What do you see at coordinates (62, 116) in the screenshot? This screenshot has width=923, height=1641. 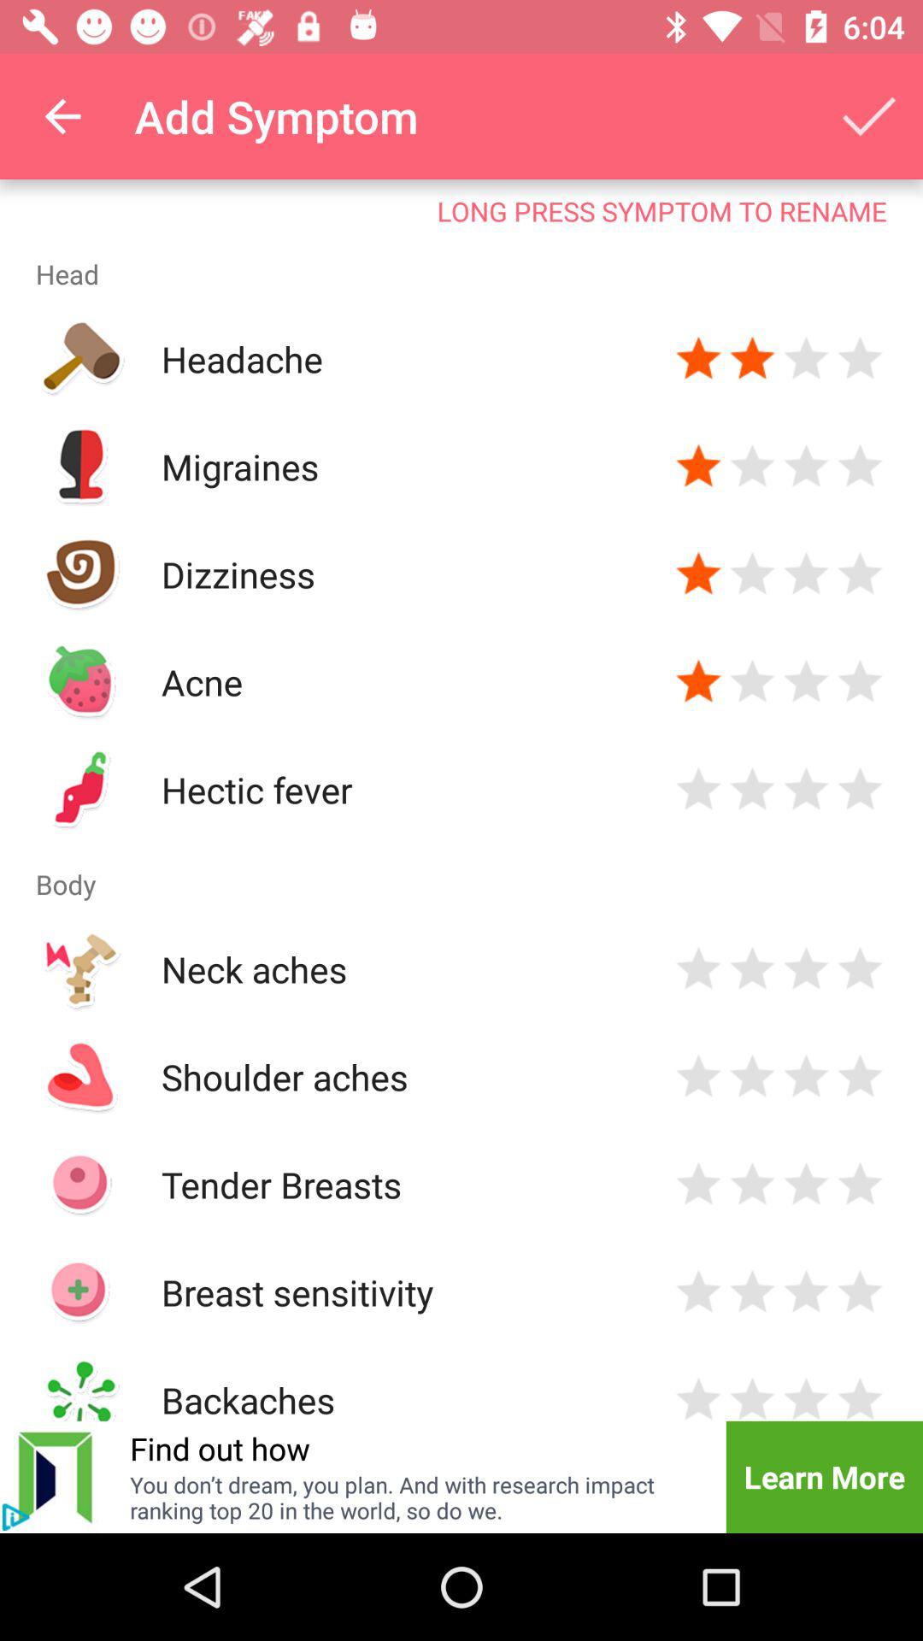 I see `click icon next to add symptom item` at bounding box center [62, 116].